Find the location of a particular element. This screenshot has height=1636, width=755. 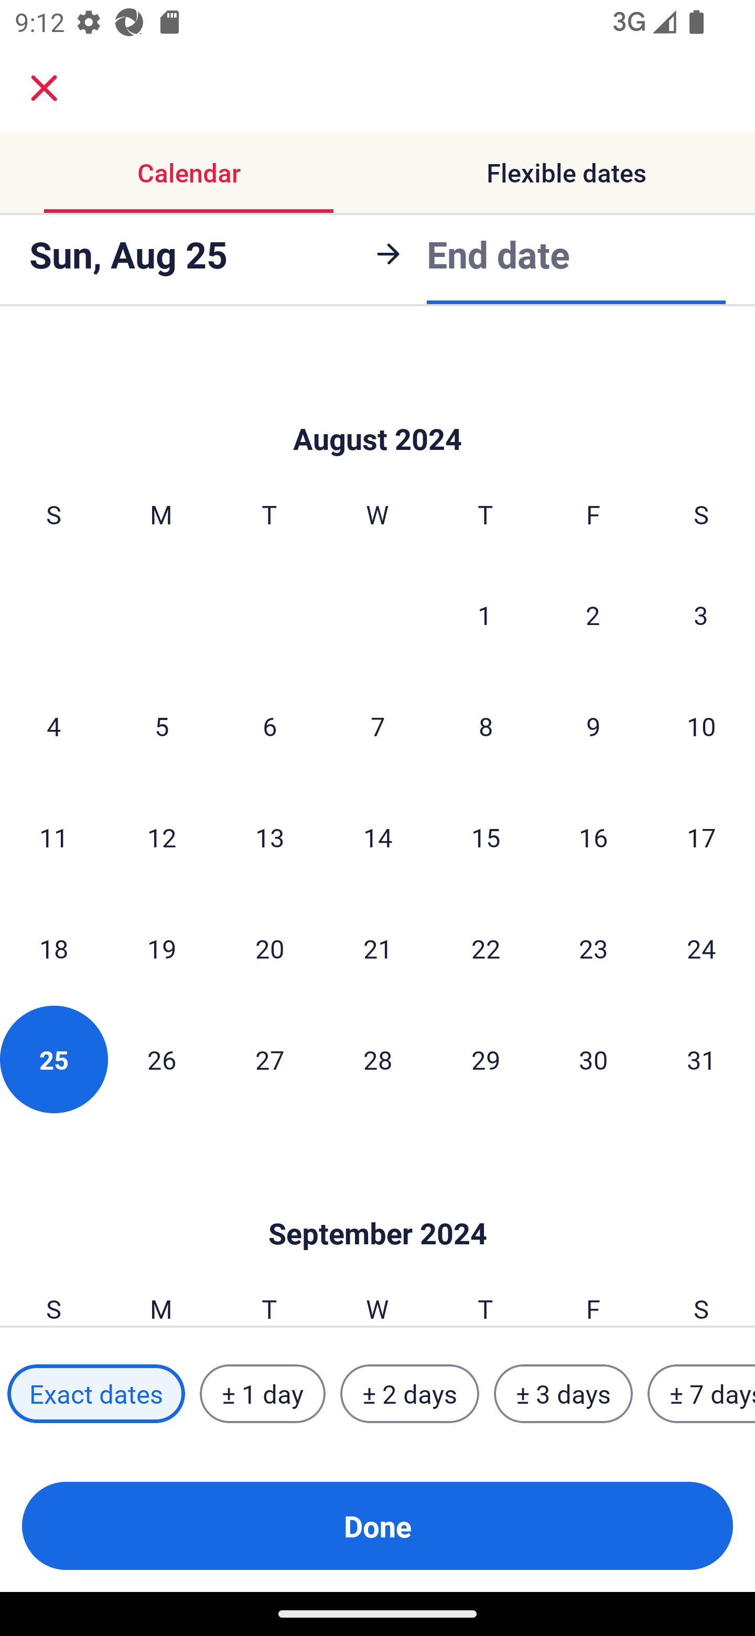

1 Thursday, August 1, 2024 is located at coordinates (485, 615).